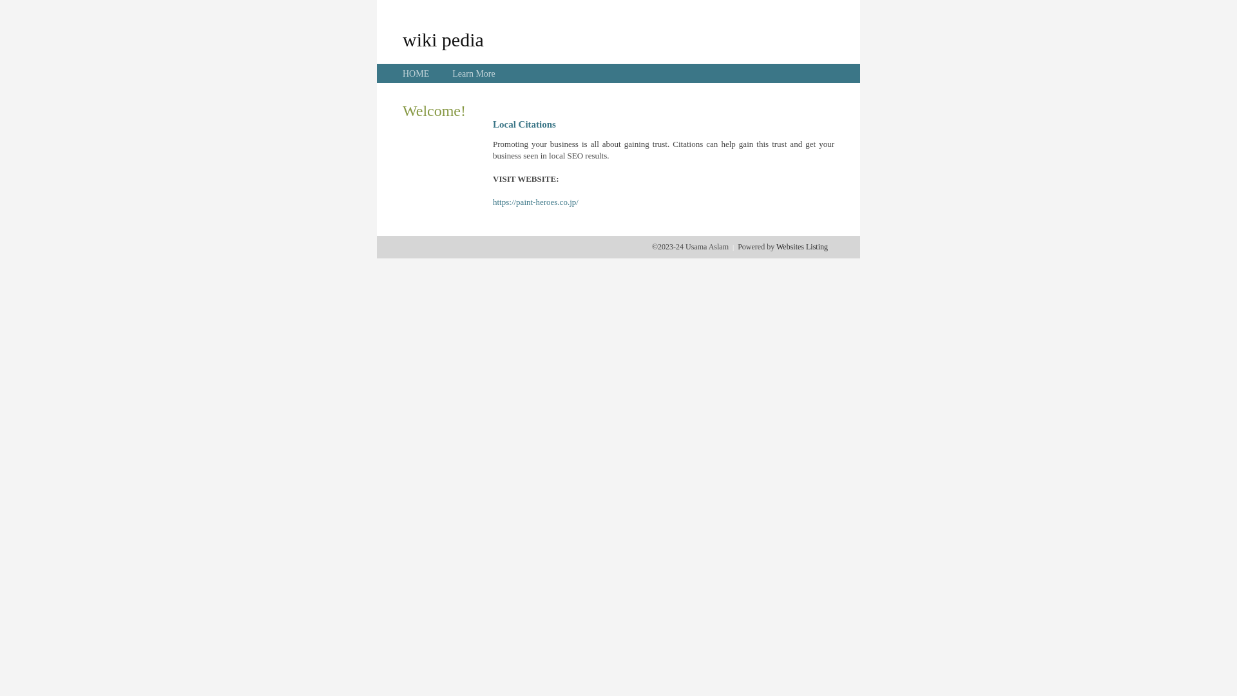 This screenshot has width=1237, height=696. What do you see at coordinates (536, 202) in the screenshot?
I see `https://paint-heroes.co.jp/` at bounding box center [536, 202].